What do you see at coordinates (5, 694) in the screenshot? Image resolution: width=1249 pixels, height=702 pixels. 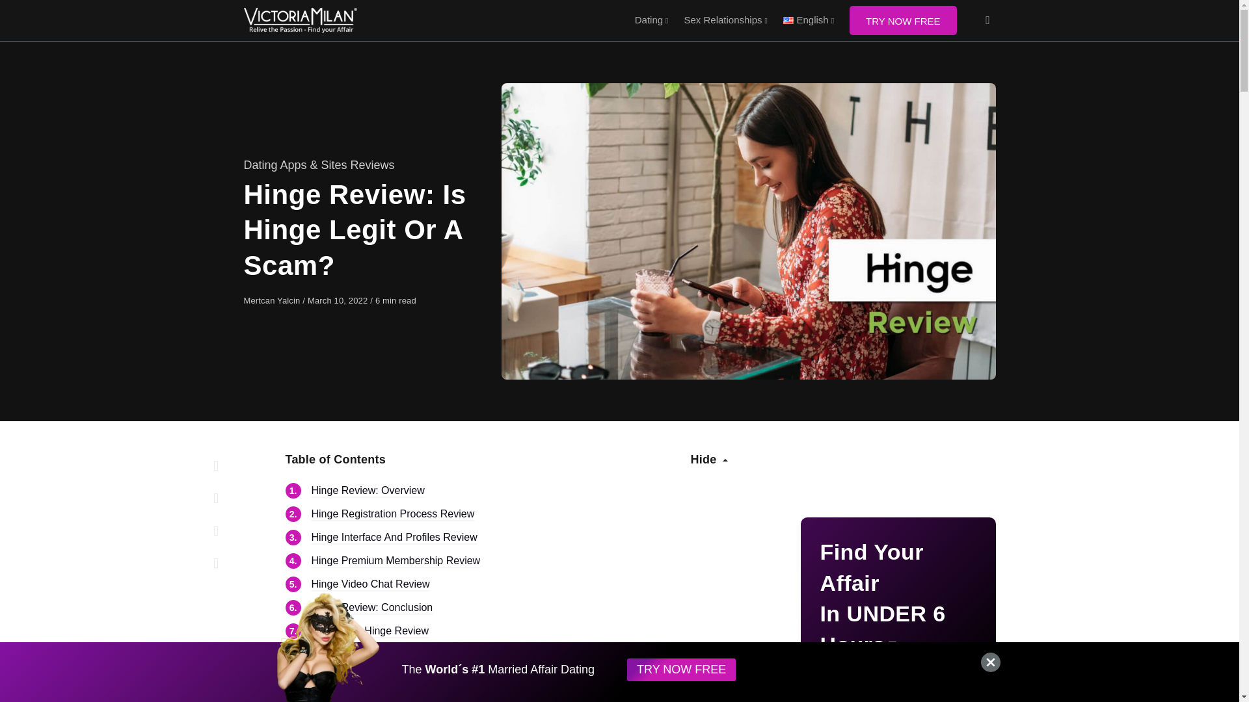 I see `on` at bounding box center [5, 694].